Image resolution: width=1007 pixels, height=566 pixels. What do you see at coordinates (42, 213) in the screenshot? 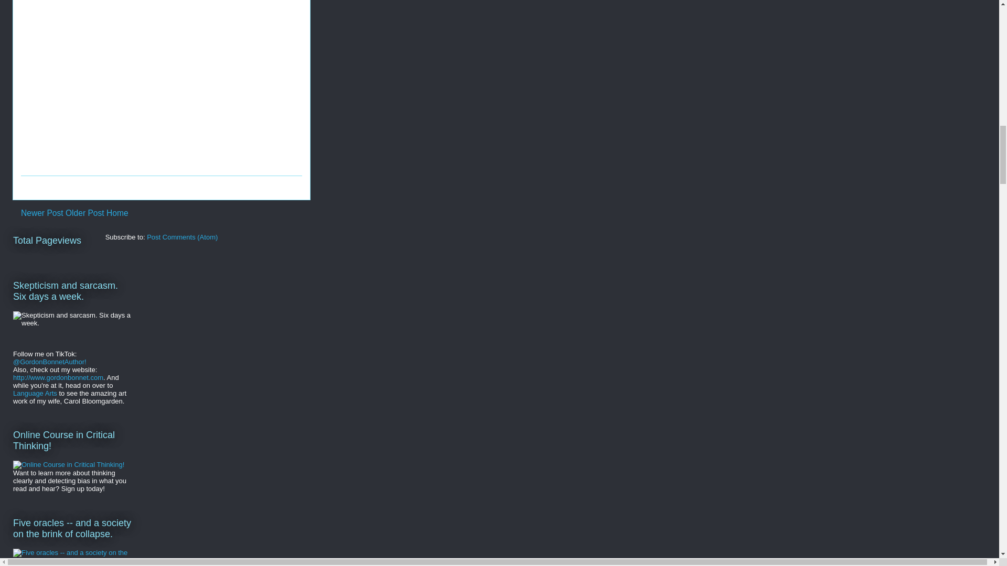
I see `Newer Post` at bounding box center [42, 213].